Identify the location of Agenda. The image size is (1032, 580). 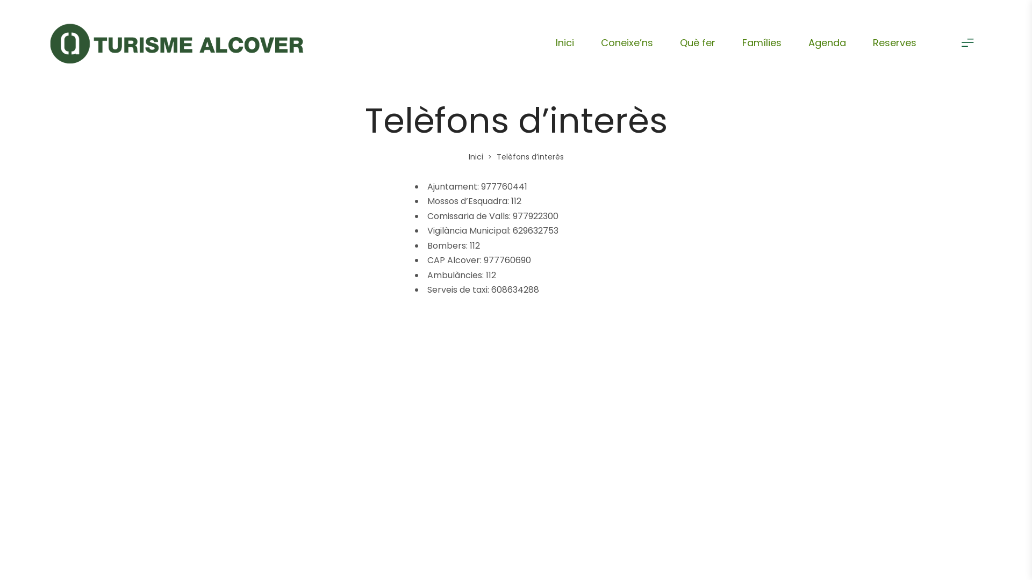
(827, 43).